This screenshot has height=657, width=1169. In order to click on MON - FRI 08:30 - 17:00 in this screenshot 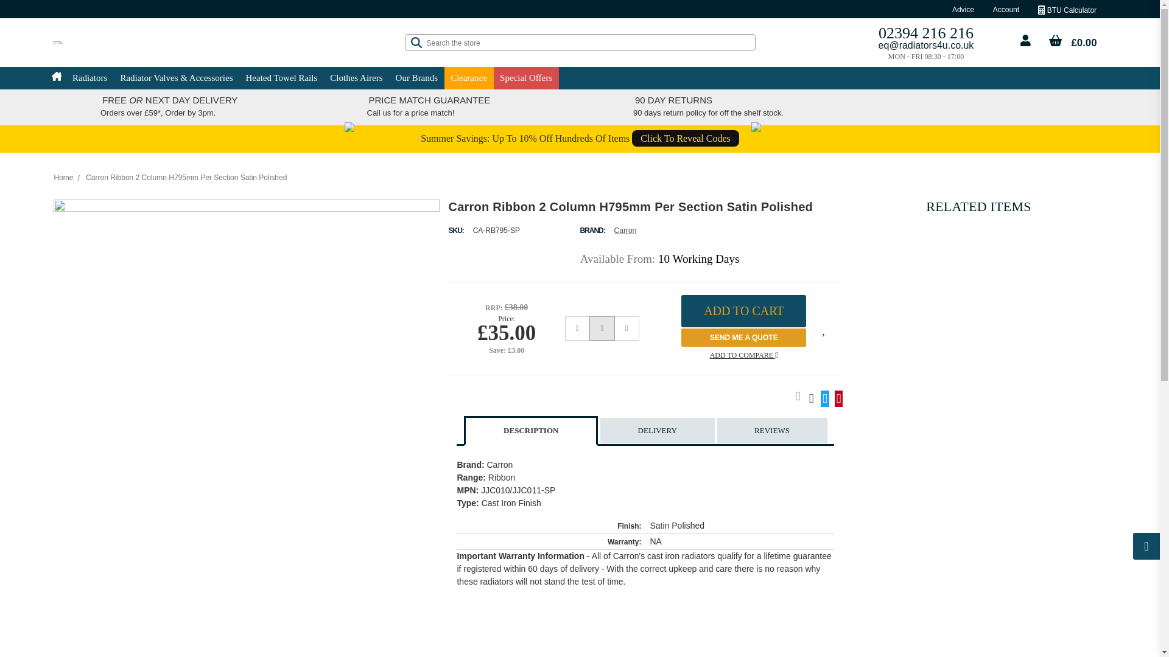, I will do `click(925, 56)`.